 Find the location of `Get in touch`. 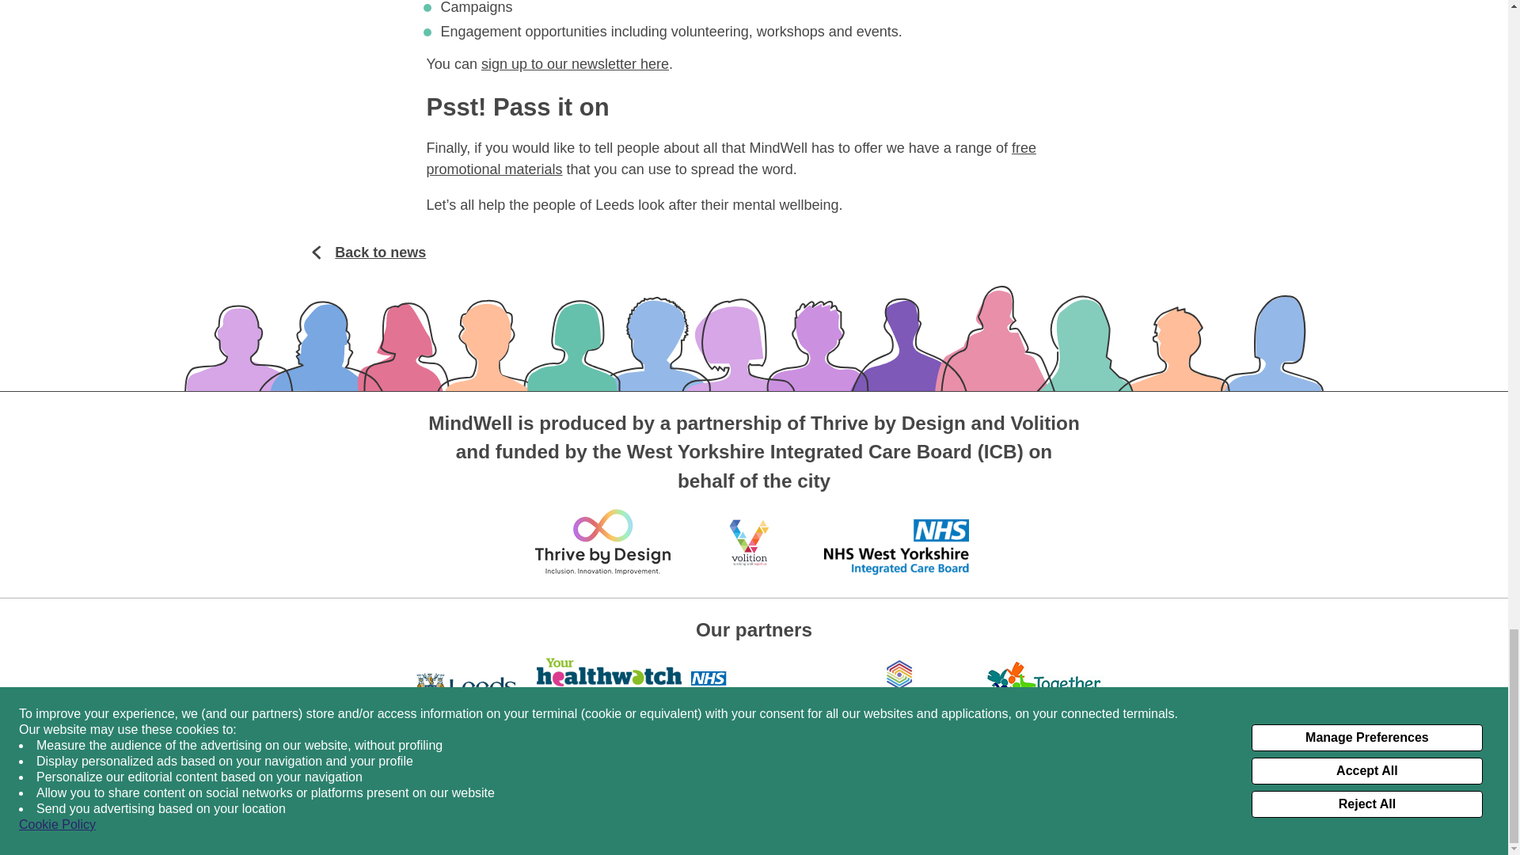

Get in touch is located at coordinates (214, 793).